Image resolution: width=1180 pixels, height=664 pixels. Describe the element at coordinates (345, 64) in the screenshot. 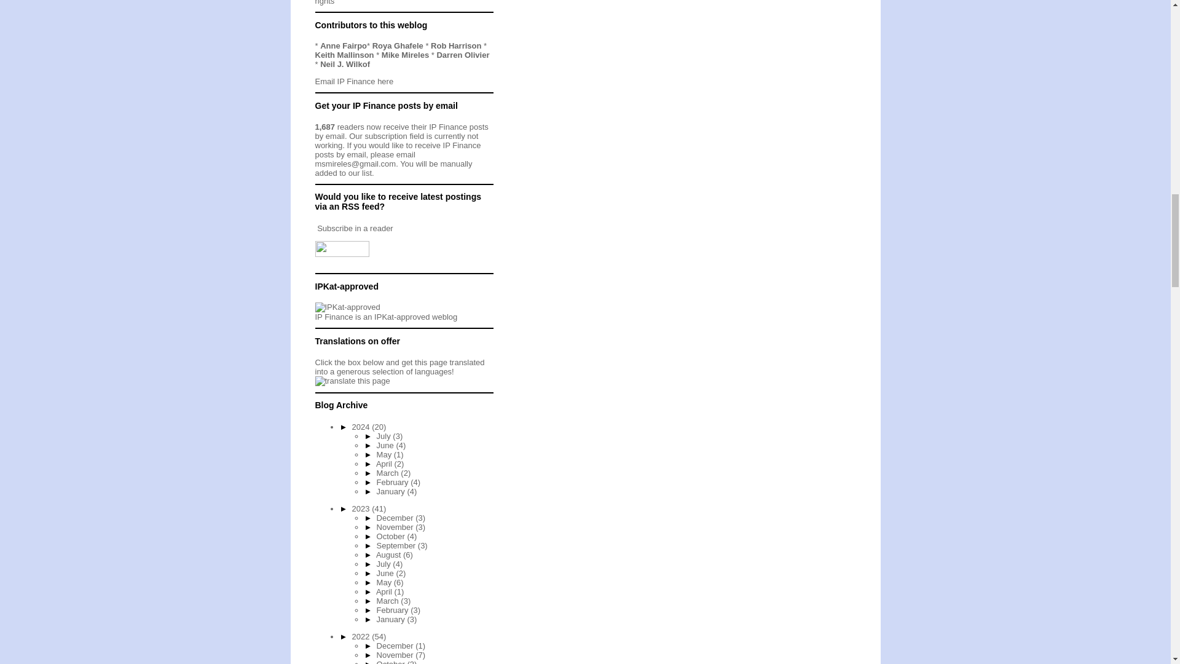

I see `Neil J. Wilkof` at that location.